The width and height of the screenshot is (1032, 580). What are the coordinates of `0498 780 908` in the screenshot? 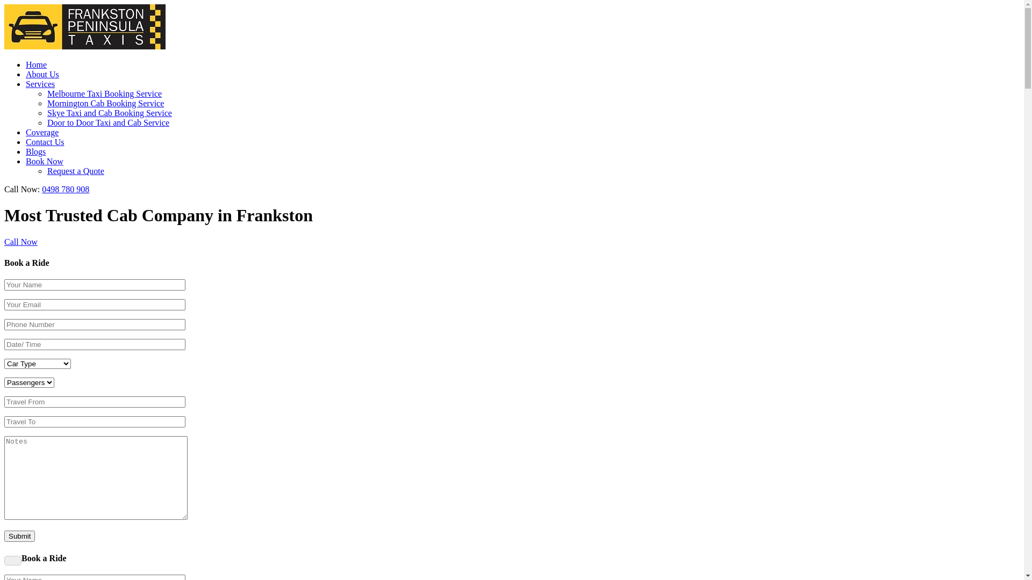 It's located at (66, 189).